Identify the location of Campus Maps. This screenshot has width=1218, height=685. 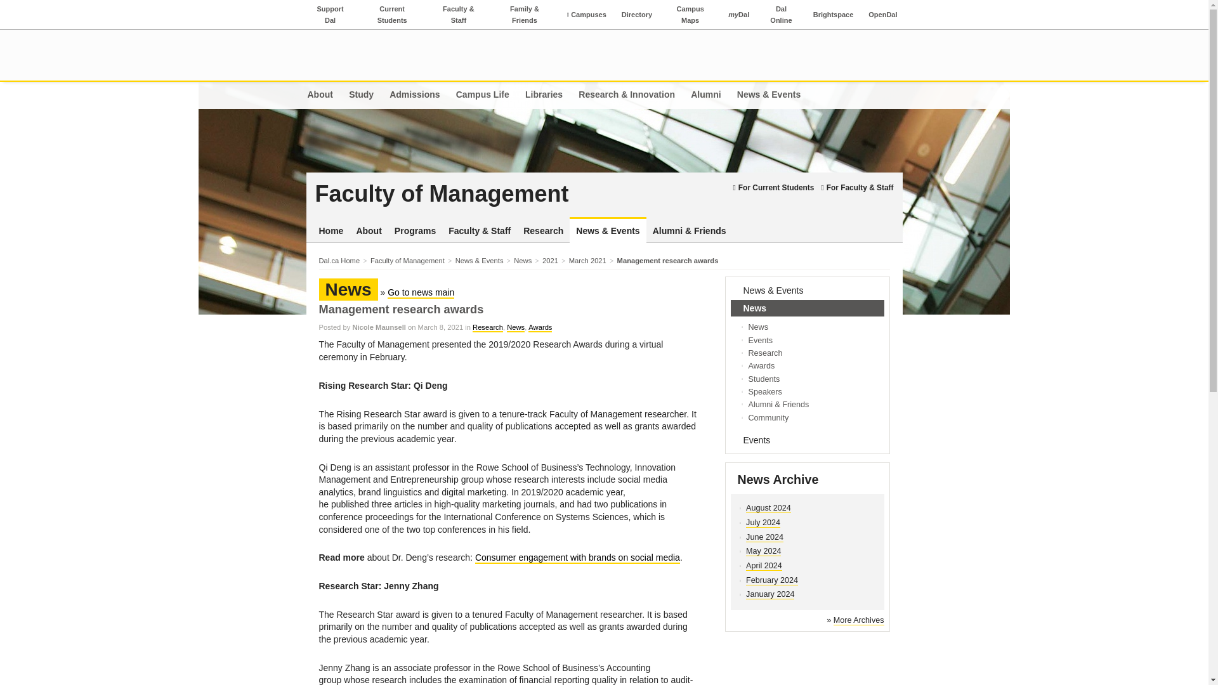
(690, 15).